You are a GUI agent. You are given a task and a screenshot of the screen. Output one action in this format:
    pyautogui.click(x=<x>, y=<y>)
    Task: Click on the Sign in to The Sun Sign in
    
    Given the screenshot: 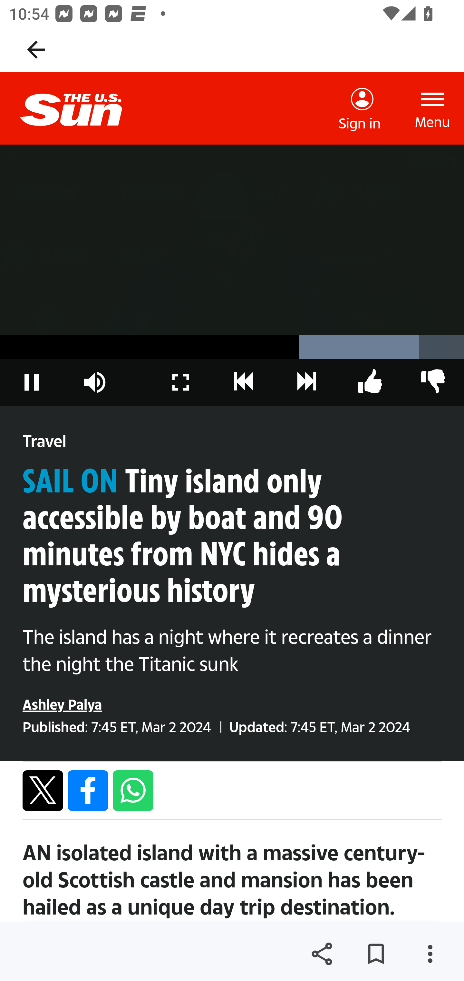 What is the action you would take?
    pyautogui.click(x=360, y=109)
    